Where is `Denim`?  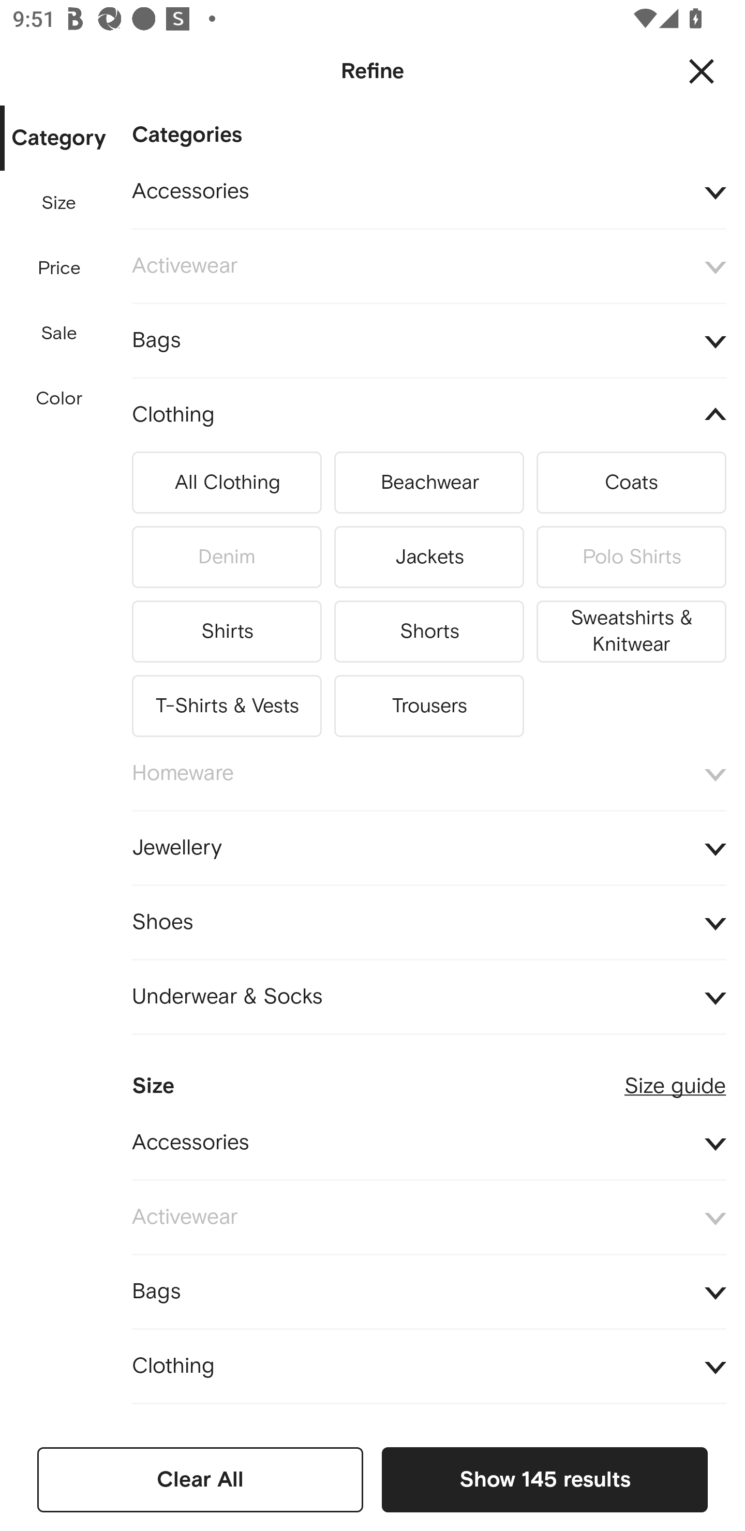
Denim is located at coordinates (227, 557).